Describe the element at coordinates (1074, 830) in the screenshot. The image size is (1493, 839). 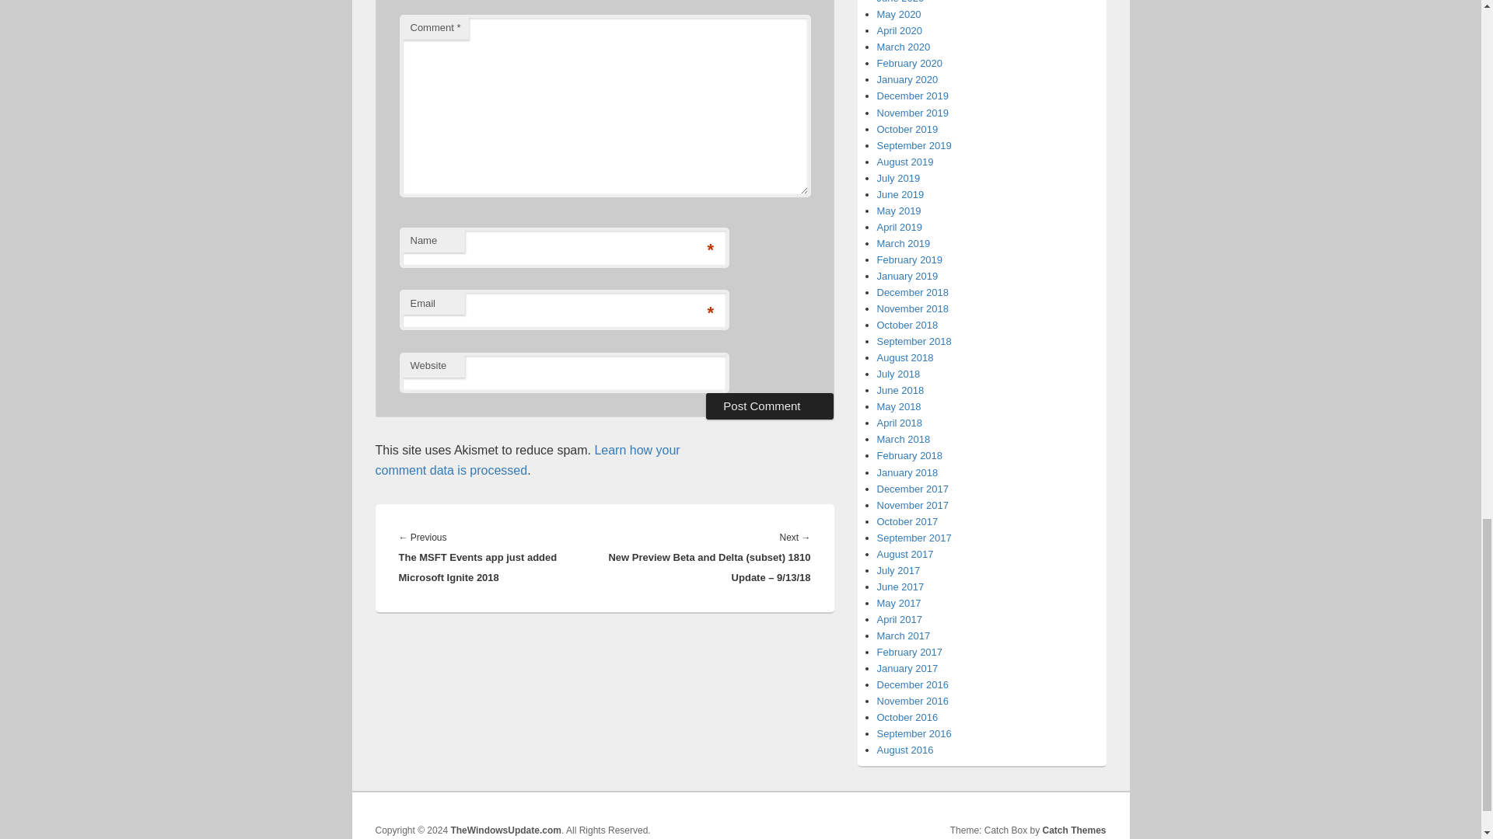
I see `Catch Themes` at that location.